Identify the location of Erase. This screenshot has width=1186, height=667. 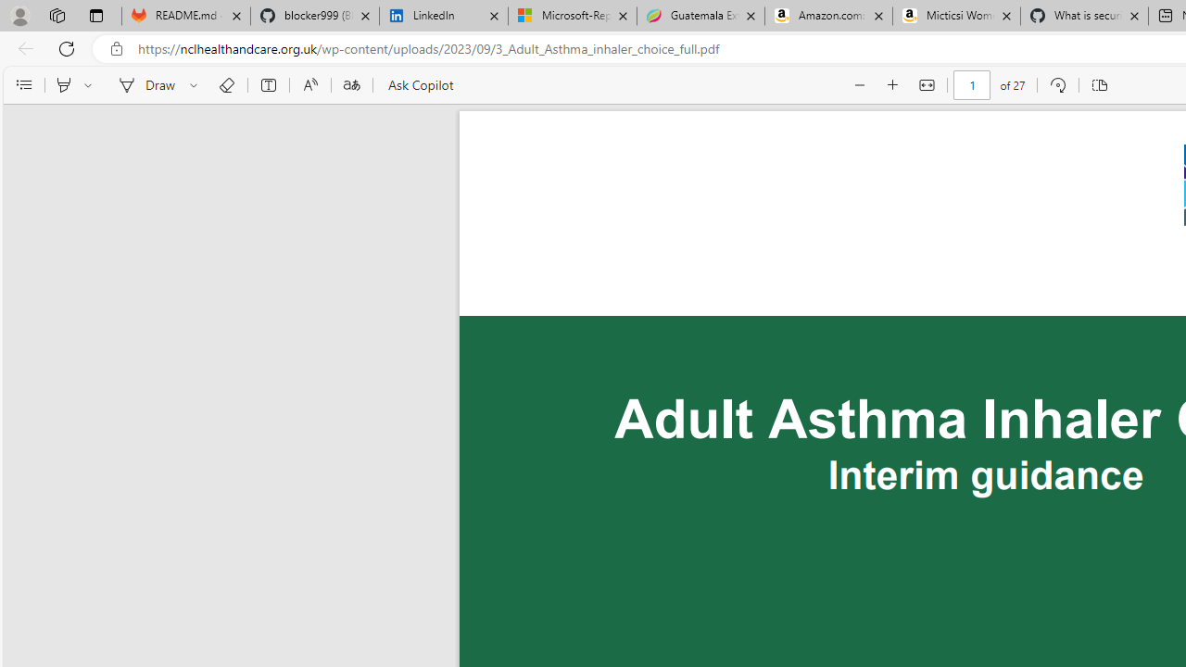
(226, 85).